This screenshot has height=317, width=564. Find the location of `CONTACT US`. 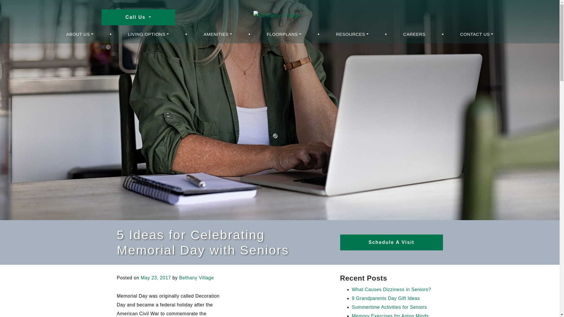

CONTACT US is located at coordinates (476, 34).